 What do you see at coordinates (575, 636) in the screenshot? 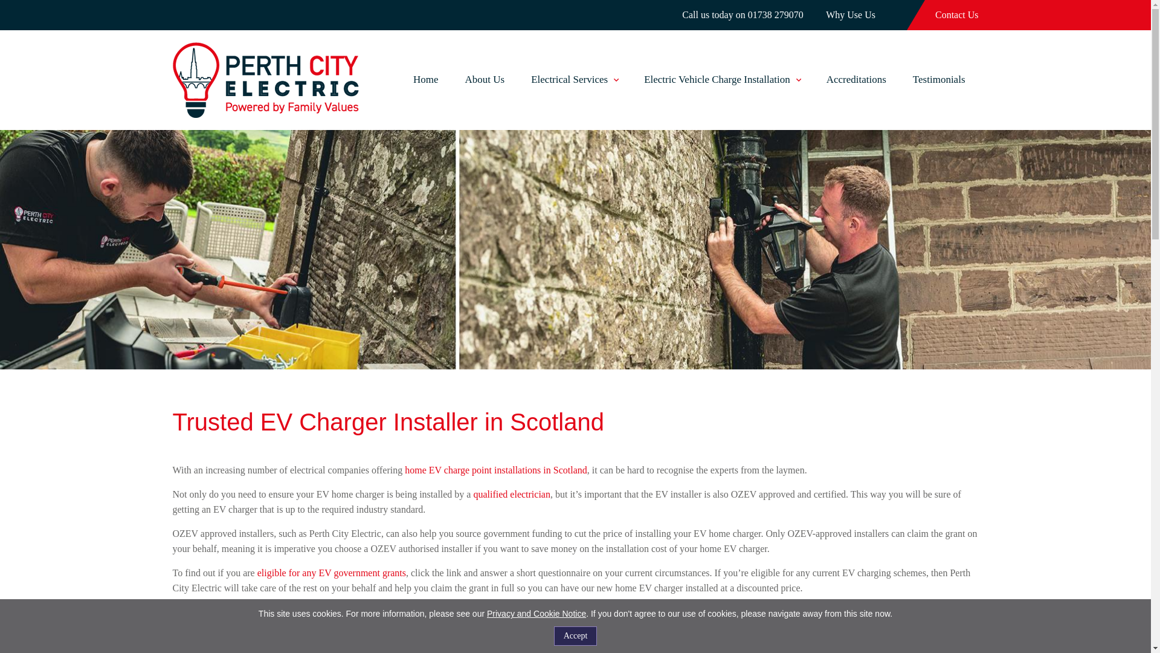
I see `Accept` at bounding box center [575, 636].